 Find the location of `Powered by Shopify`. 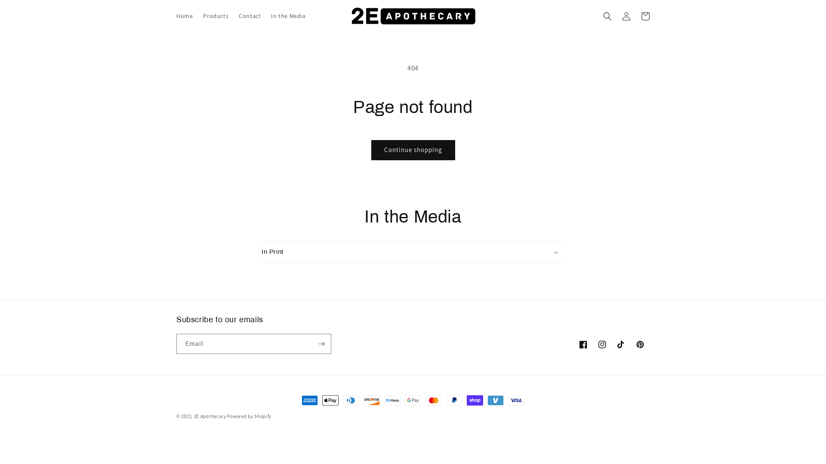

Powered by Shopify is located at coordinates (250, 416).